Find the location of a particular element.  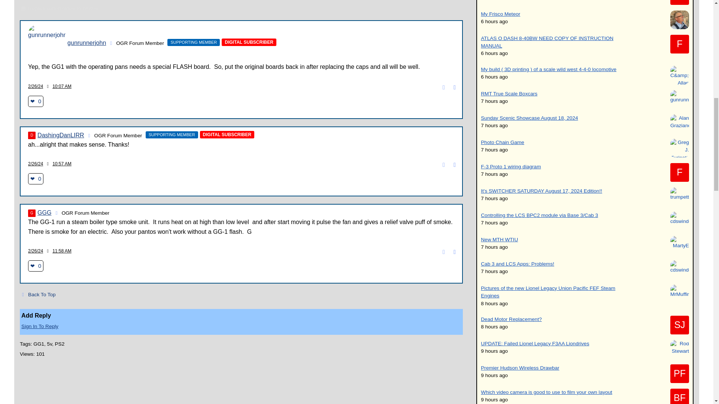

DashingDanLIRR is located at coordinates (31, 135).